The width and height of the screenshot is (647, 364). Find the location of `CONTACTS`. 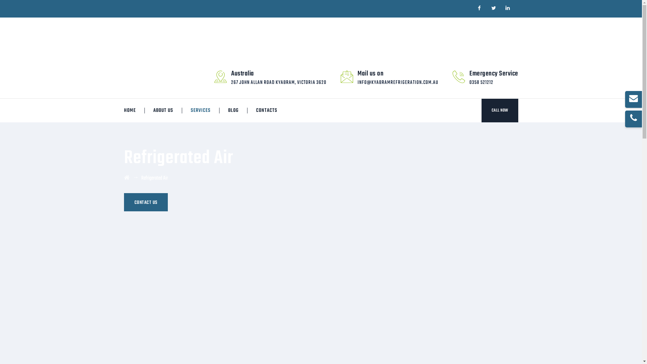

CONTACTS is located at coordinates (266, 111).